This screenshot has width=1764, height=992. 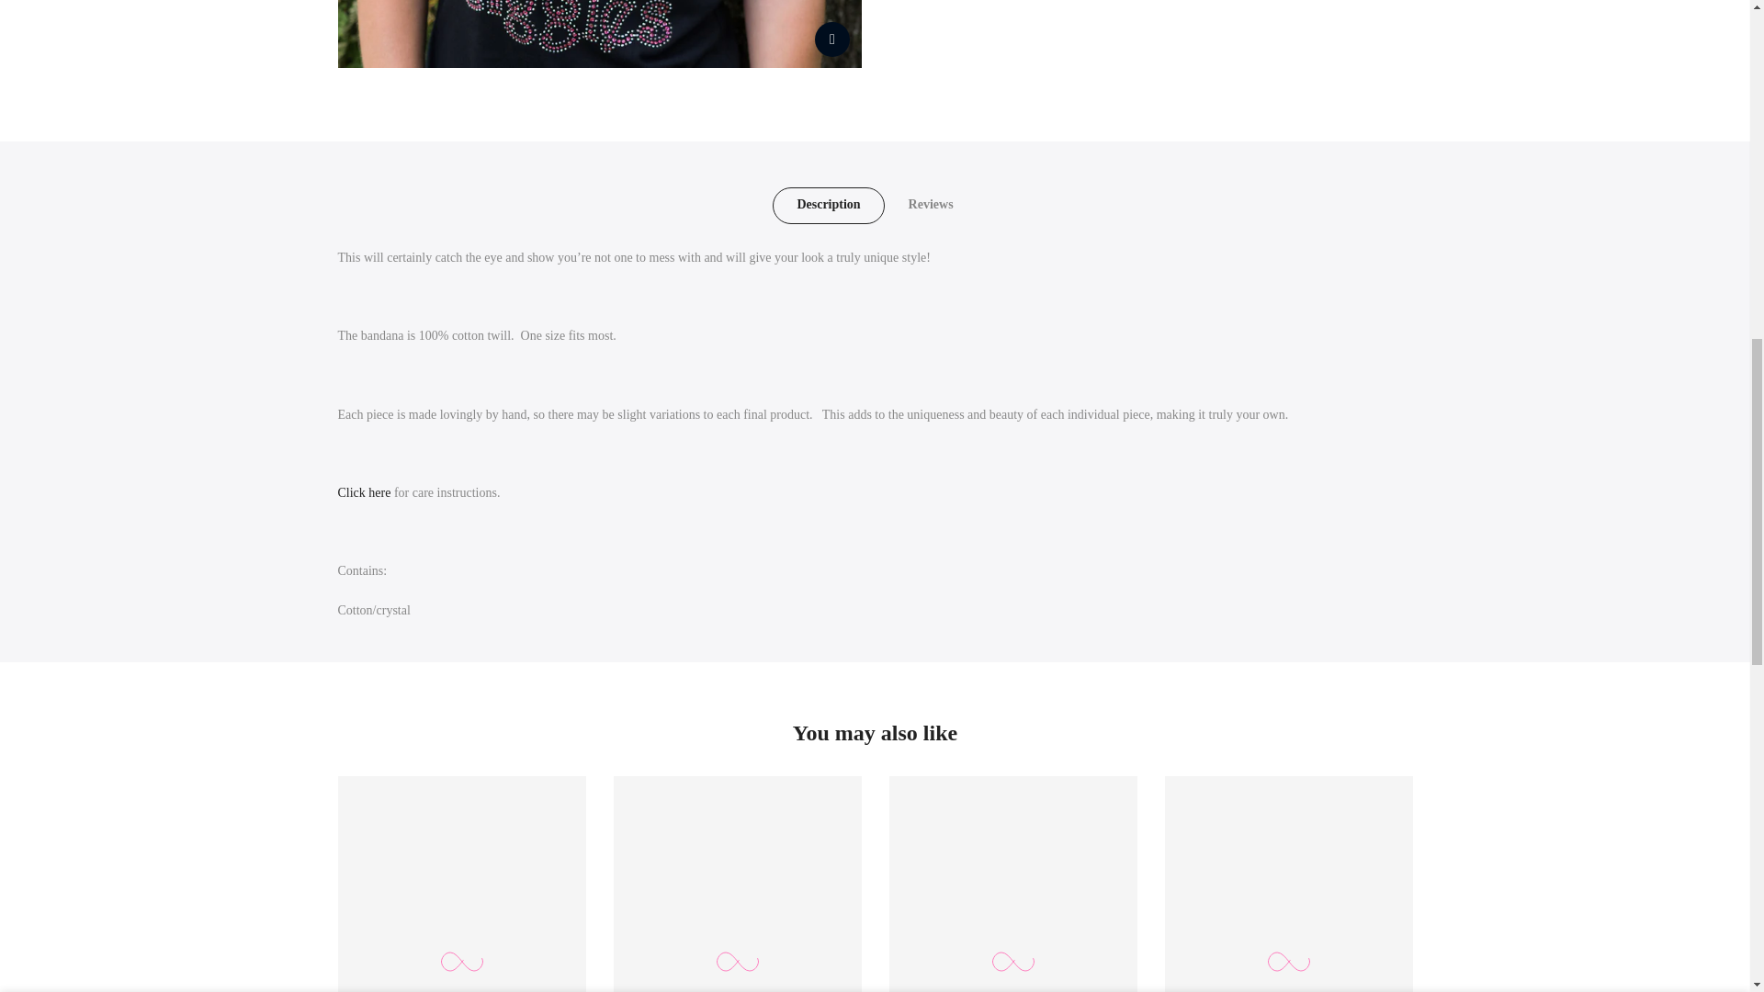 What do you see at coordinates (365, 492) in the screenshot?
I see `Click here` at bounding box center [365, 492].